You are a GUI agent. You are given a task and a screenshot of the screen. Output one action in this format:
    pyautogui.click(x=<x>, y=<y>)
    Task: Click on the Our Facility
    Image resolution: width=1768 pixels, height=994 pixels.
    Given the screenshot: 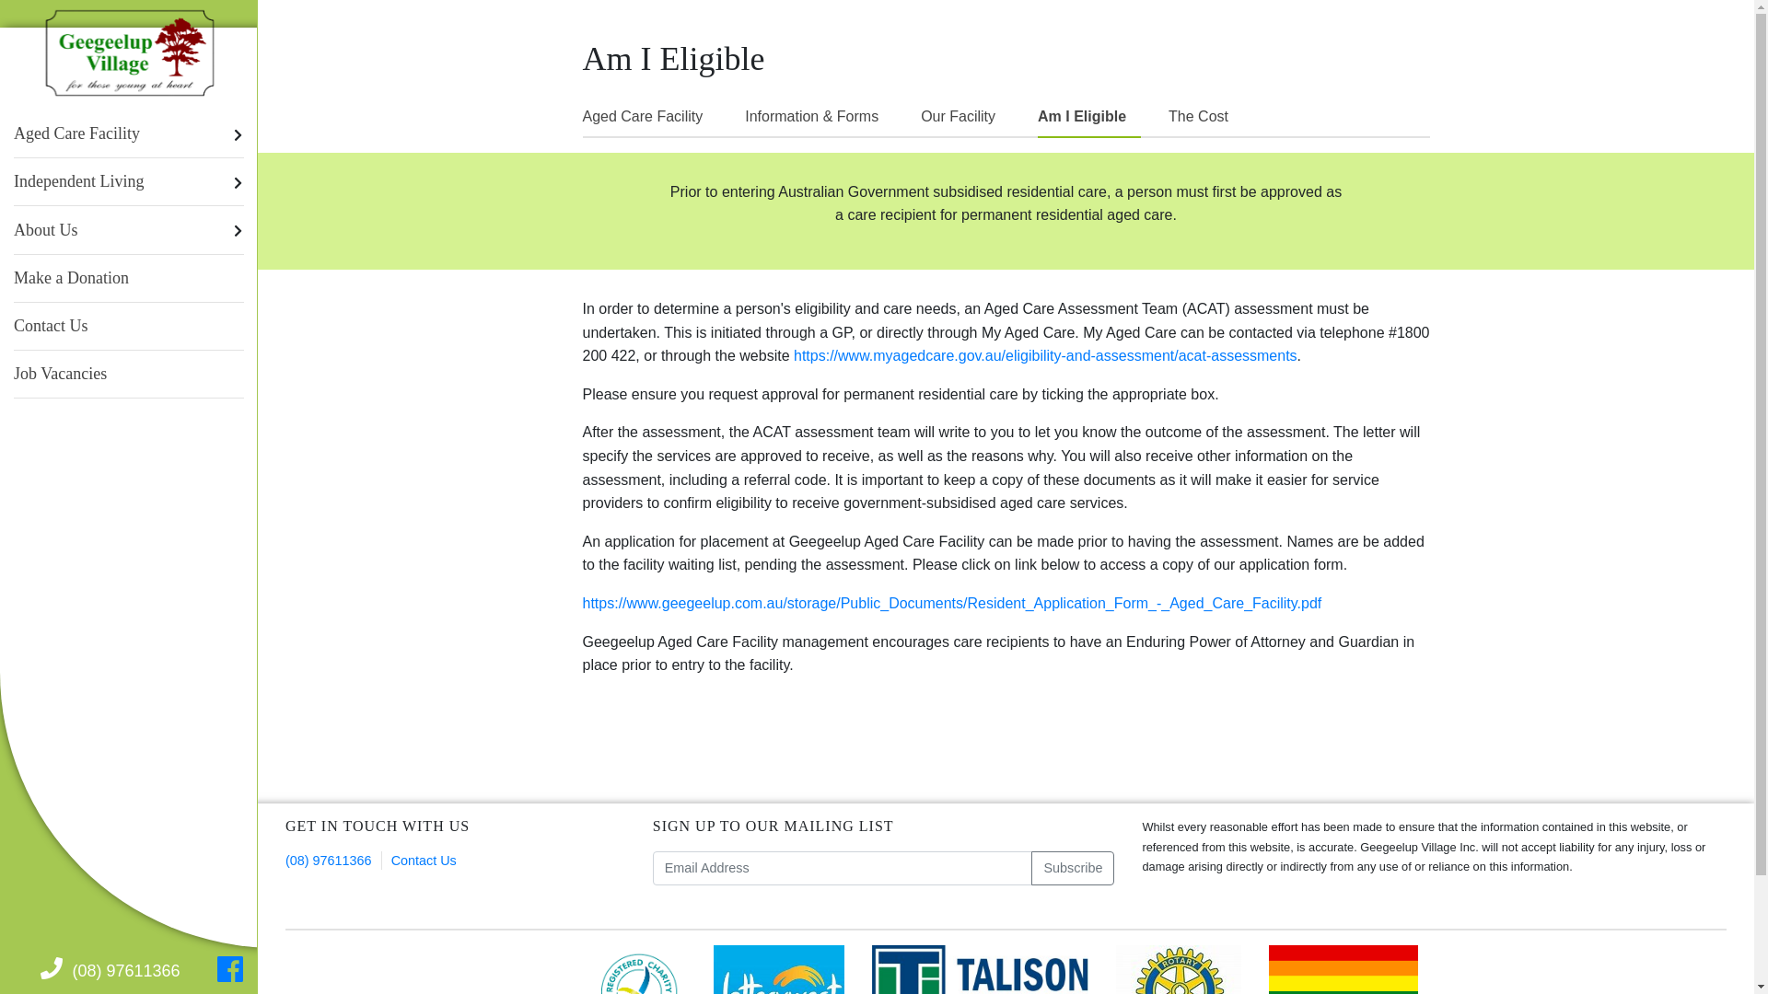 What is the action you would take?
    pyautogui.click(x=965, y=117)
    